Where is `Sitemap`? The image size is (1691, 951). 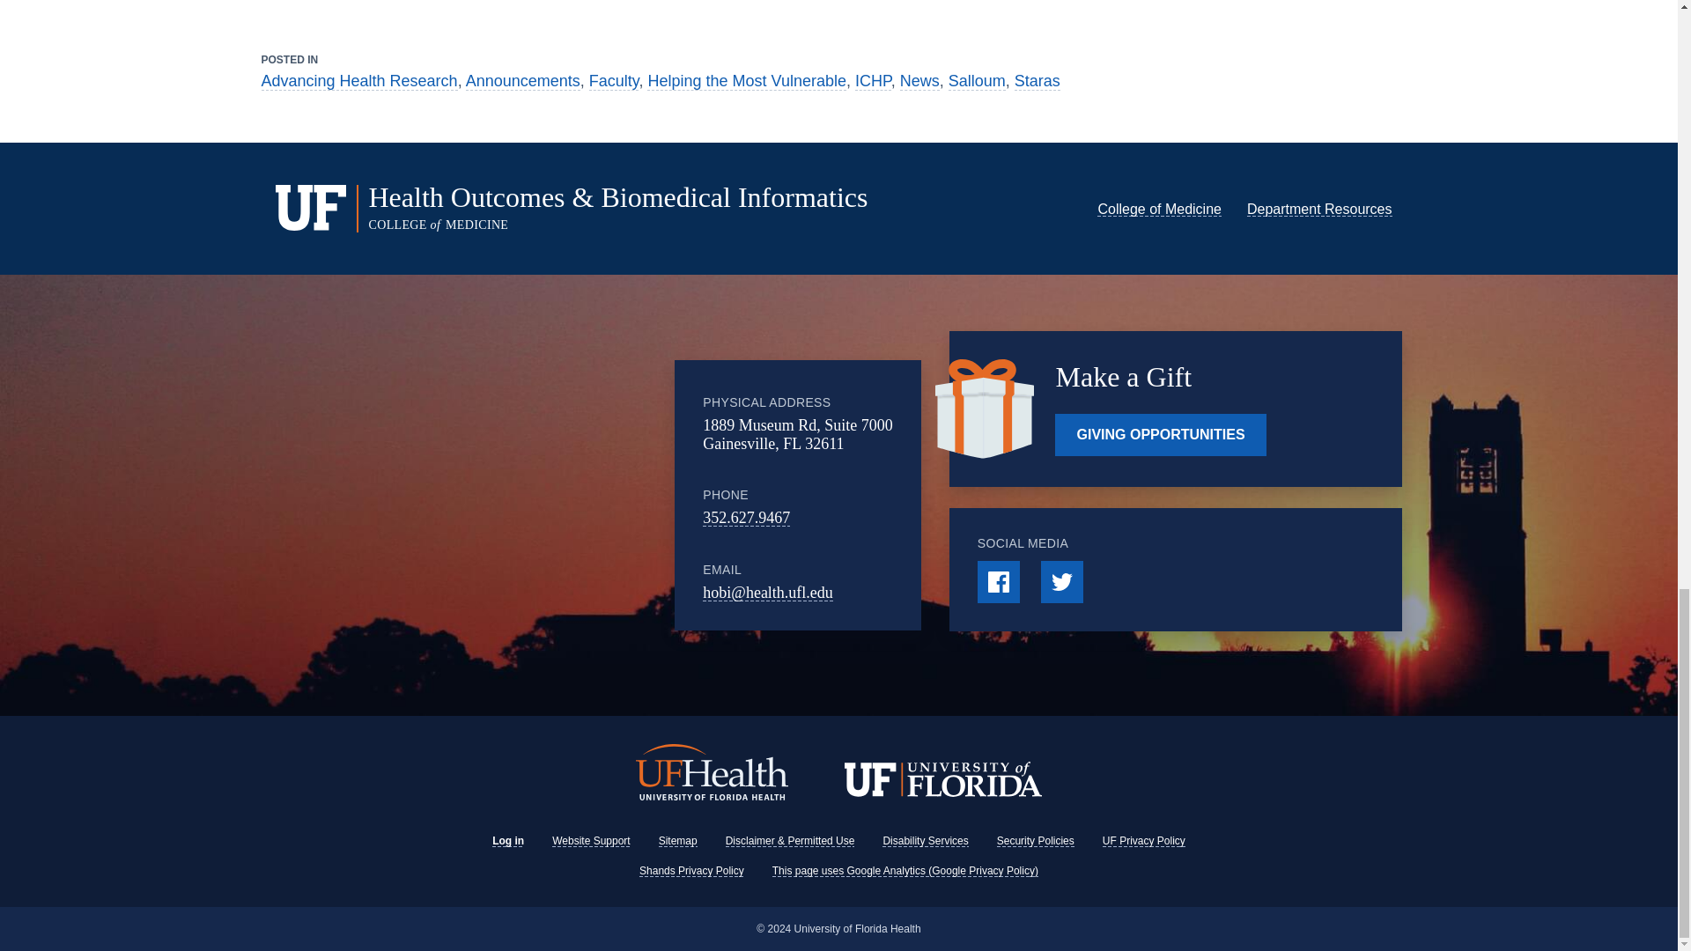 Sitemap is located at coordinates (678, 841).